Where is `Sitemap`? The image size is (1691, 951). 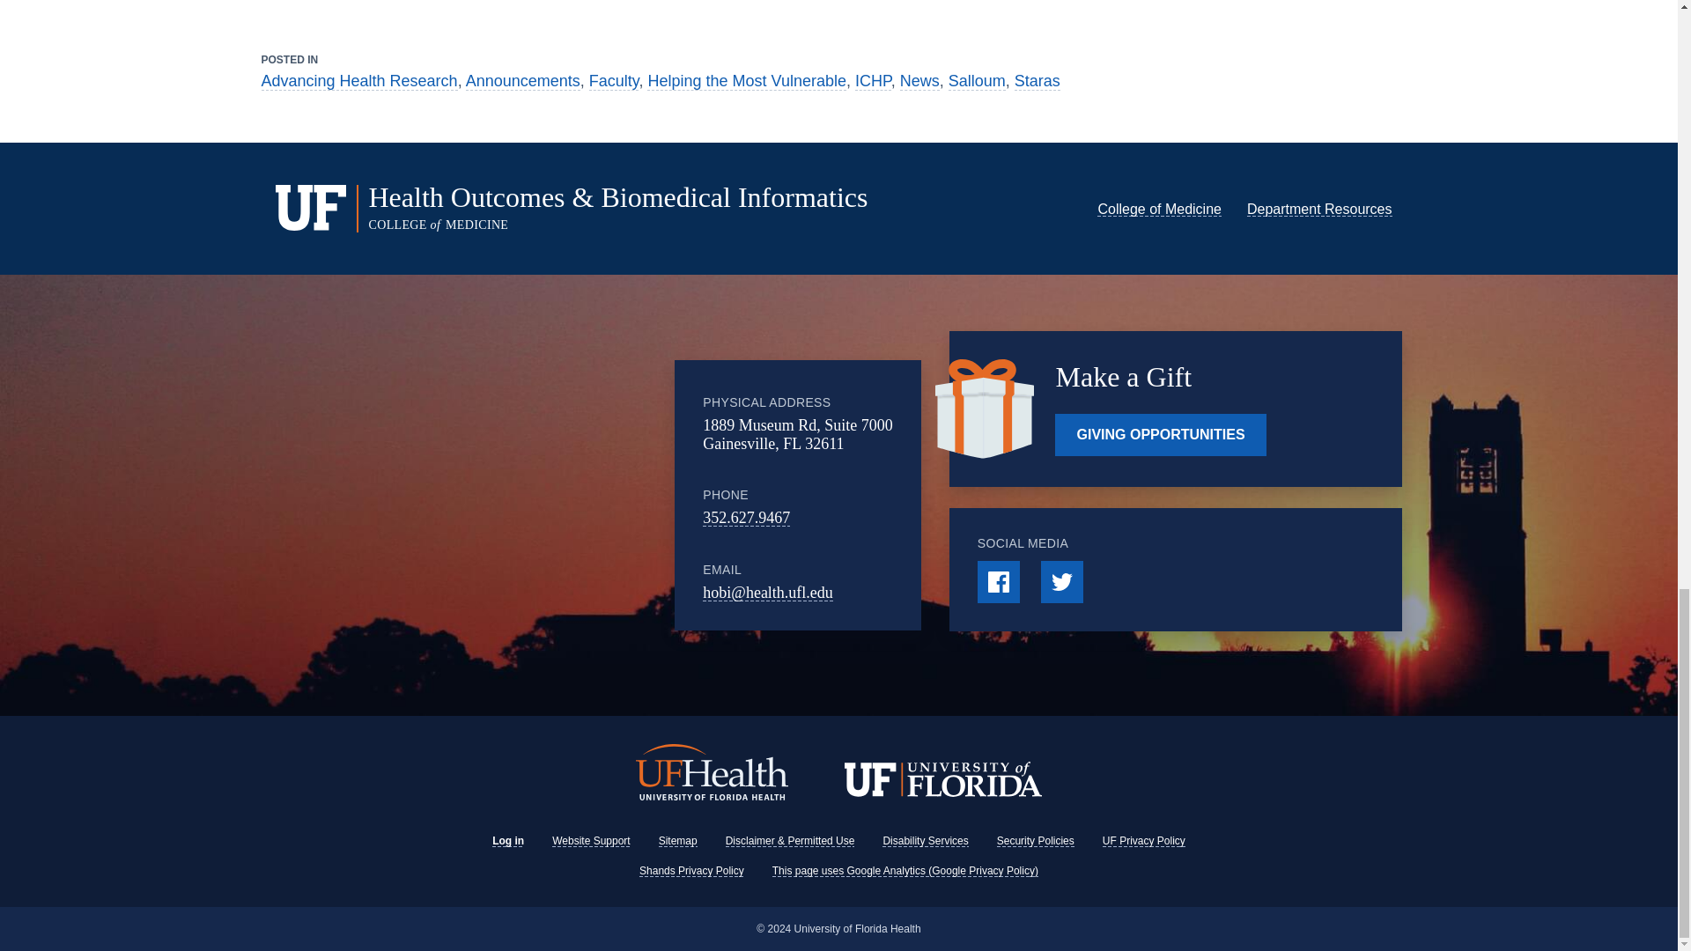 Sitemap is located at coordinates (678, 841).